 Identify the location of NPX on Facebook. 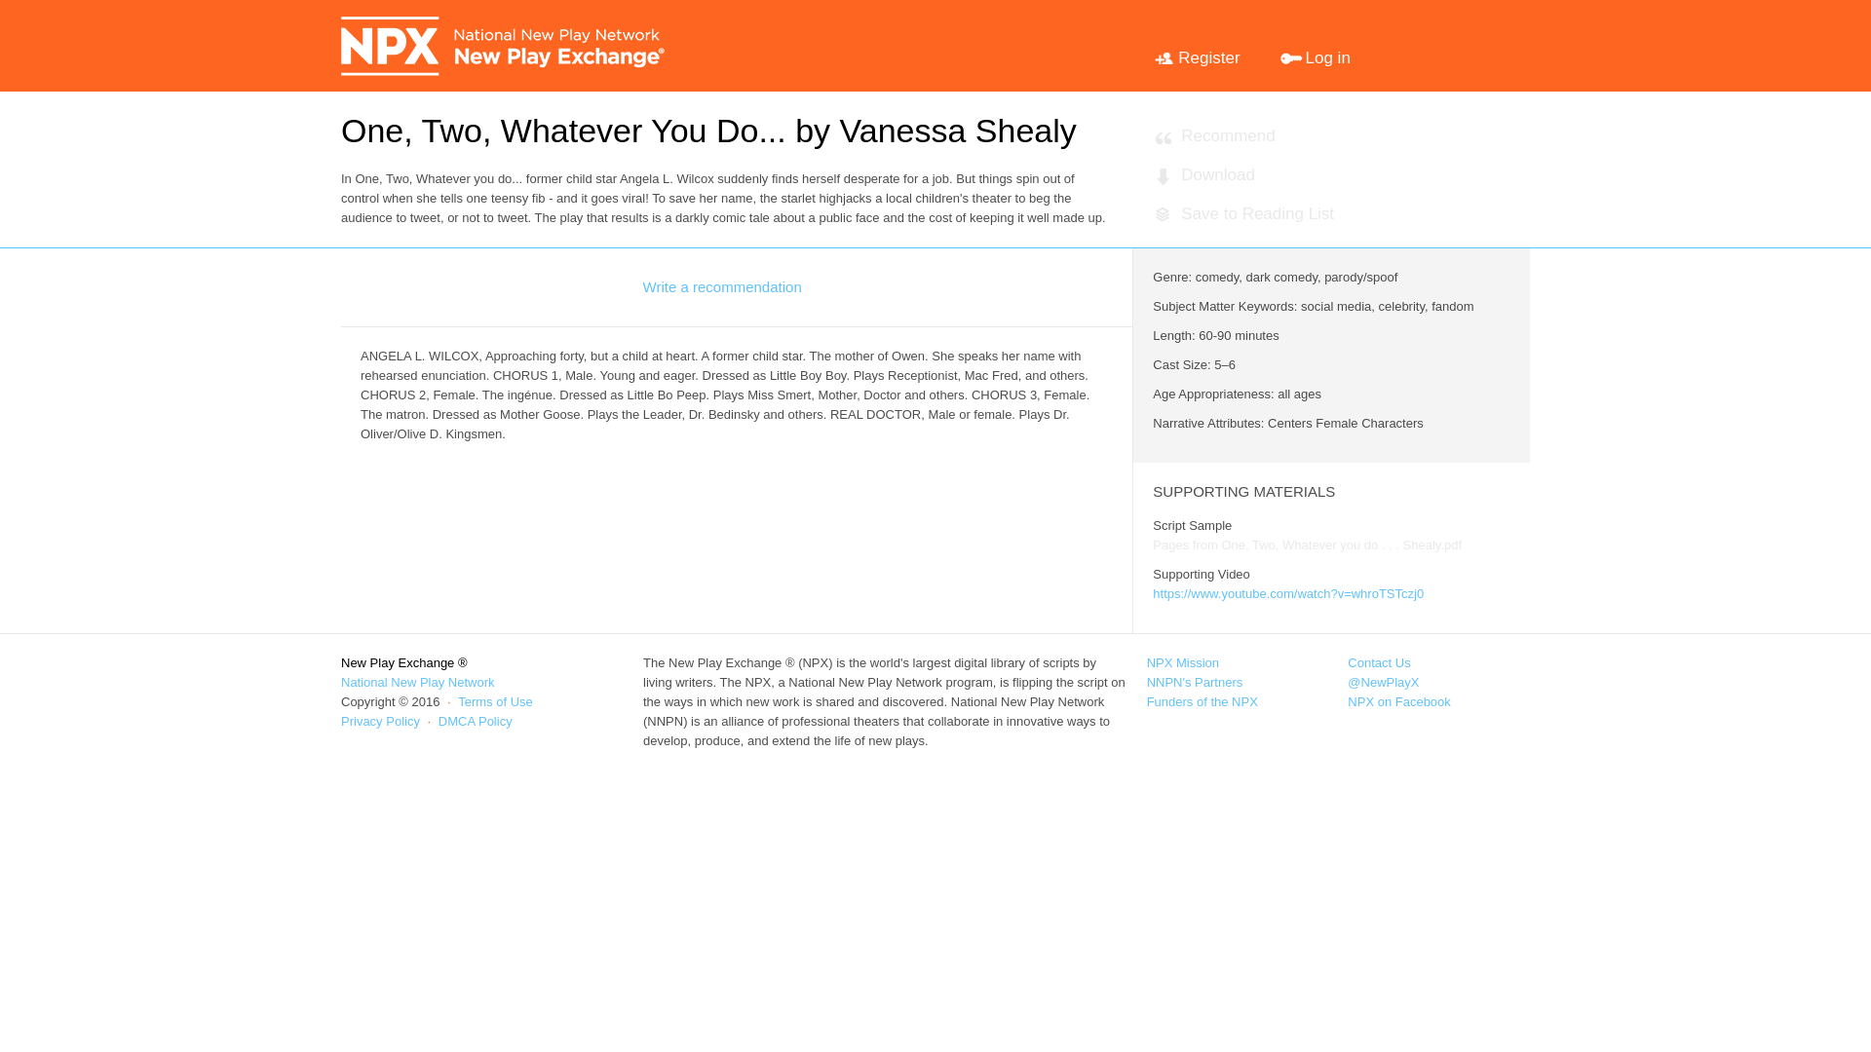
(1399, 701).